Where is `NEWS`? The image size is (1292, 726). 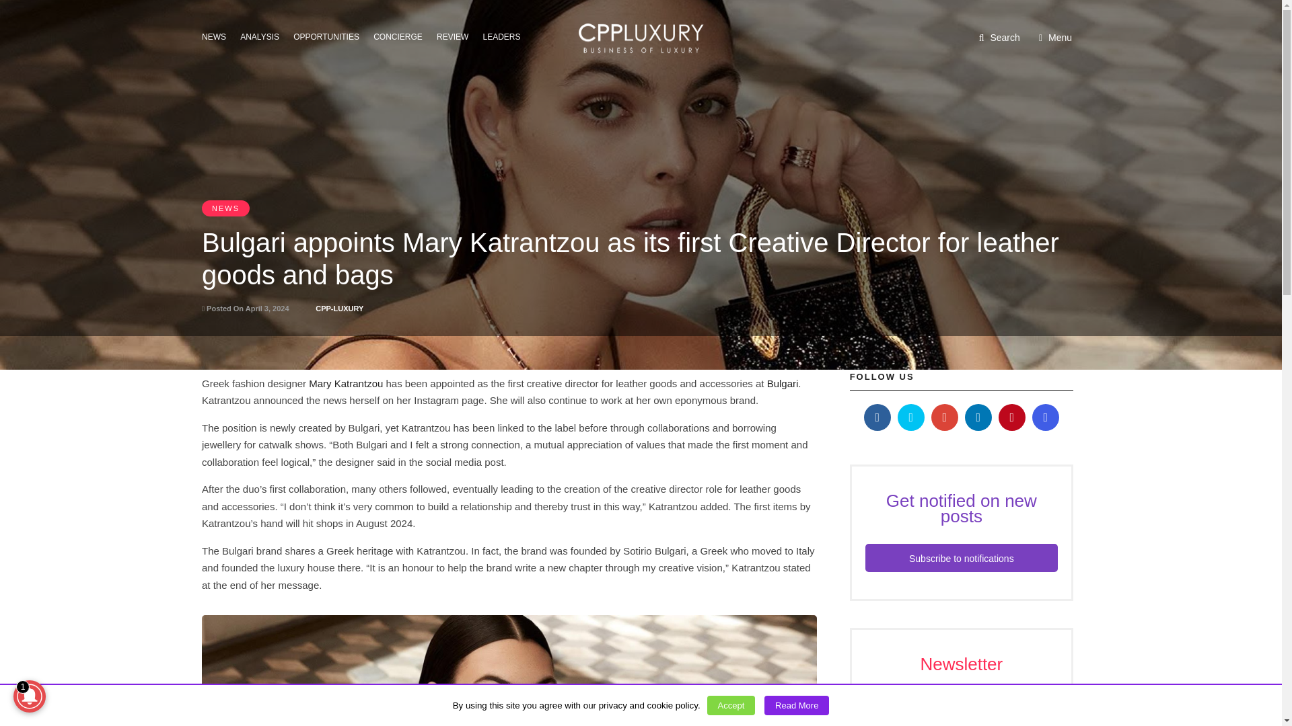
NEWS is located at coordinates (225, 208).